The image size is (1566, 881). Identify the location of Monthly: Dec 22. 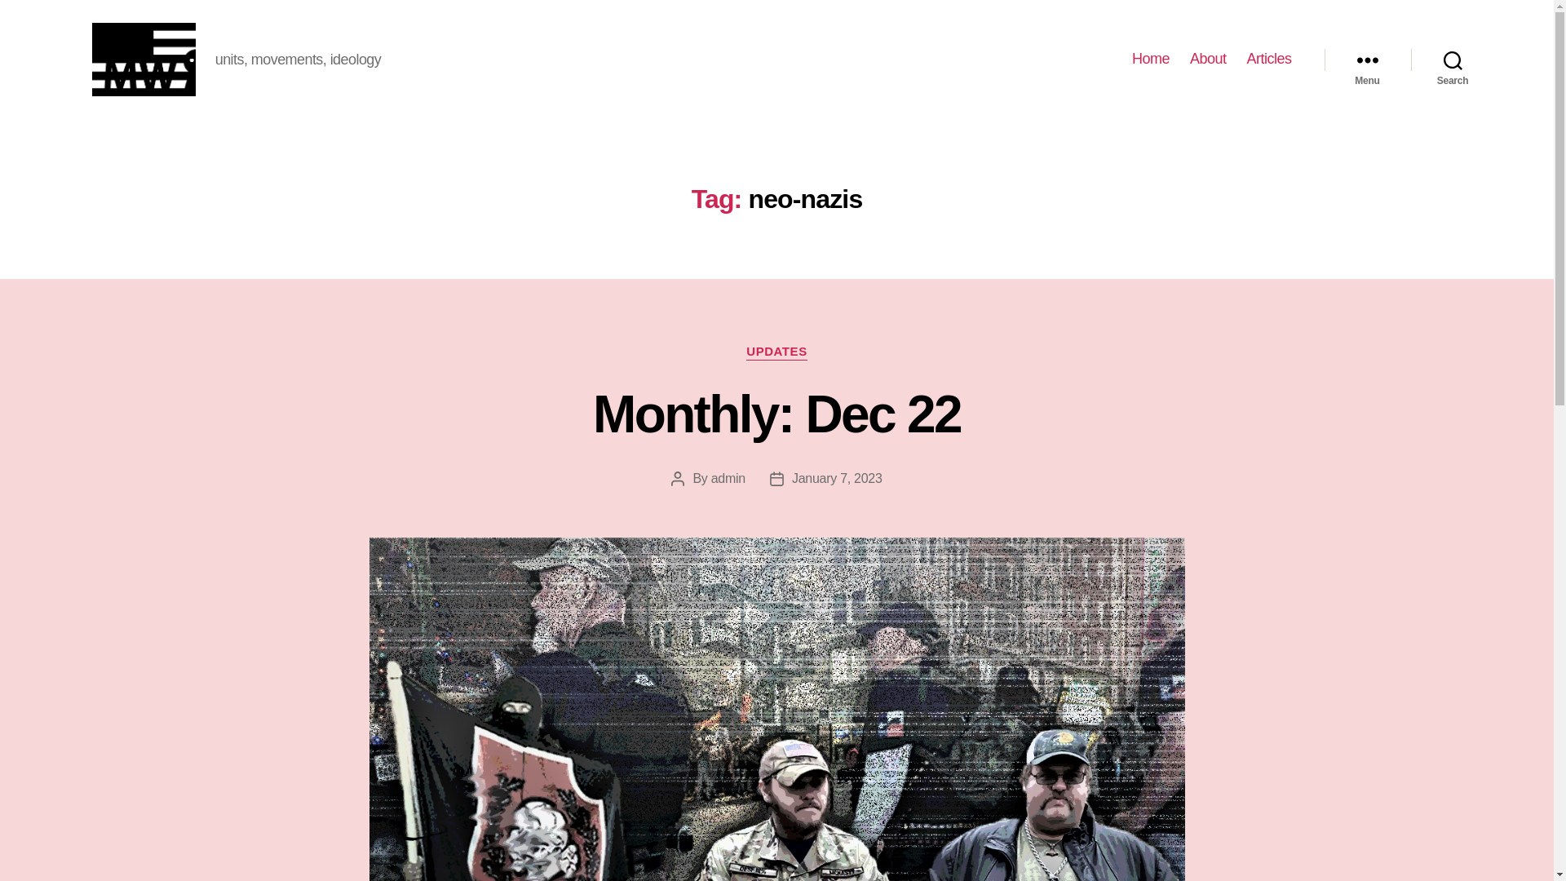
(776, 414).